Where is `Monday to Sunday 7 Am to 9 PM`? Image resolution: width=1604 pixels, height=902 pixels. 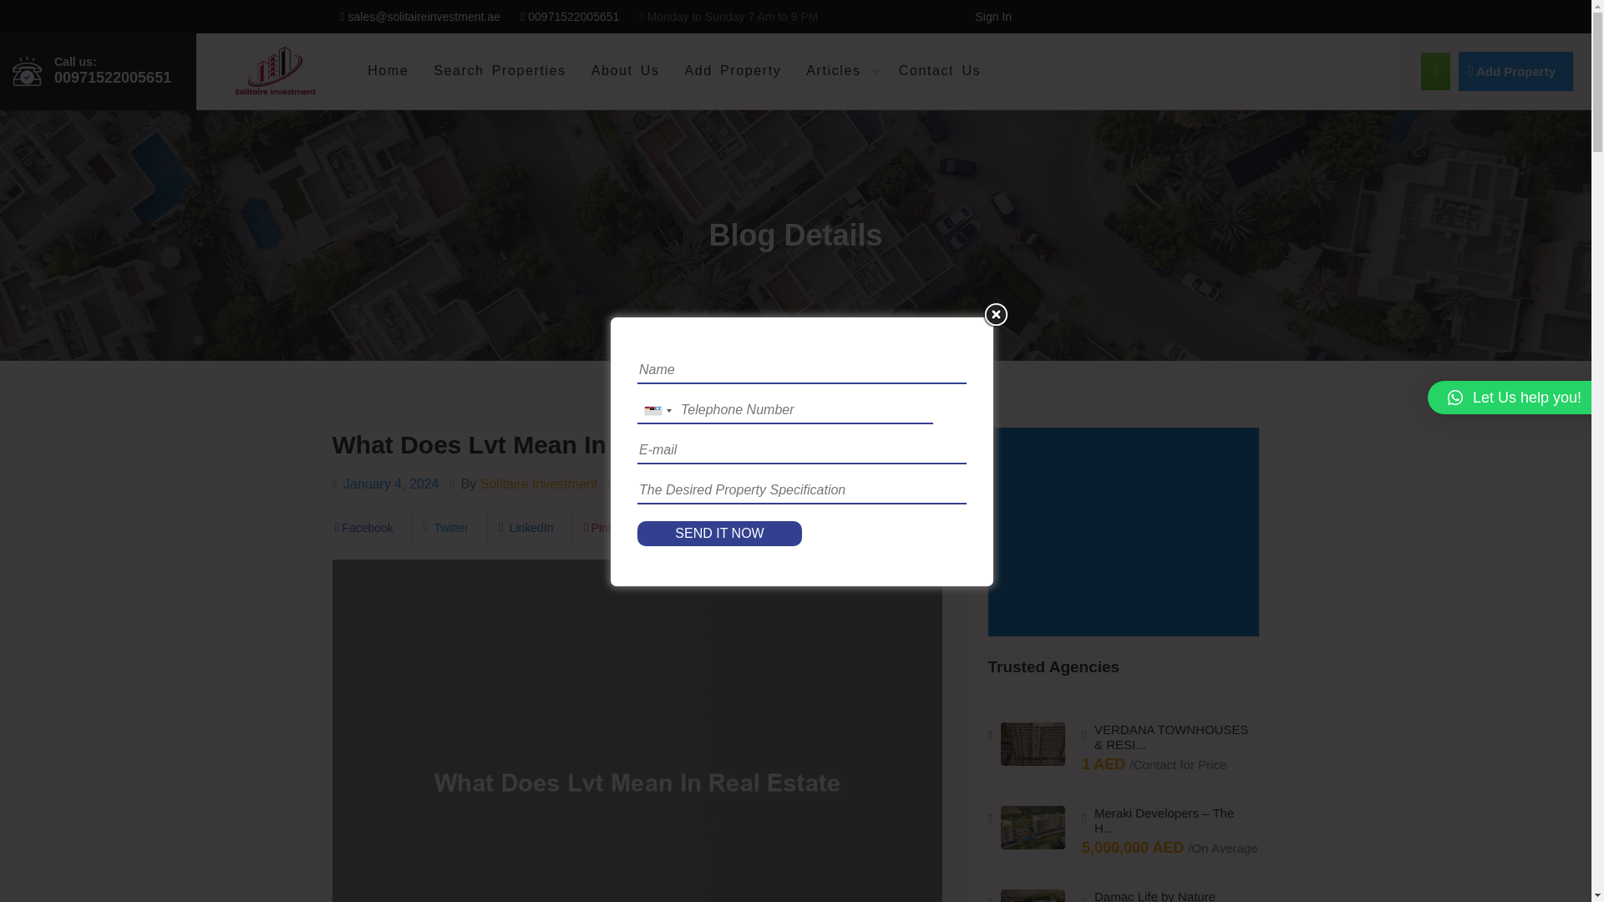
Monday to Sunday 7 Am to 9 PM is located at coordinates (728, 17).